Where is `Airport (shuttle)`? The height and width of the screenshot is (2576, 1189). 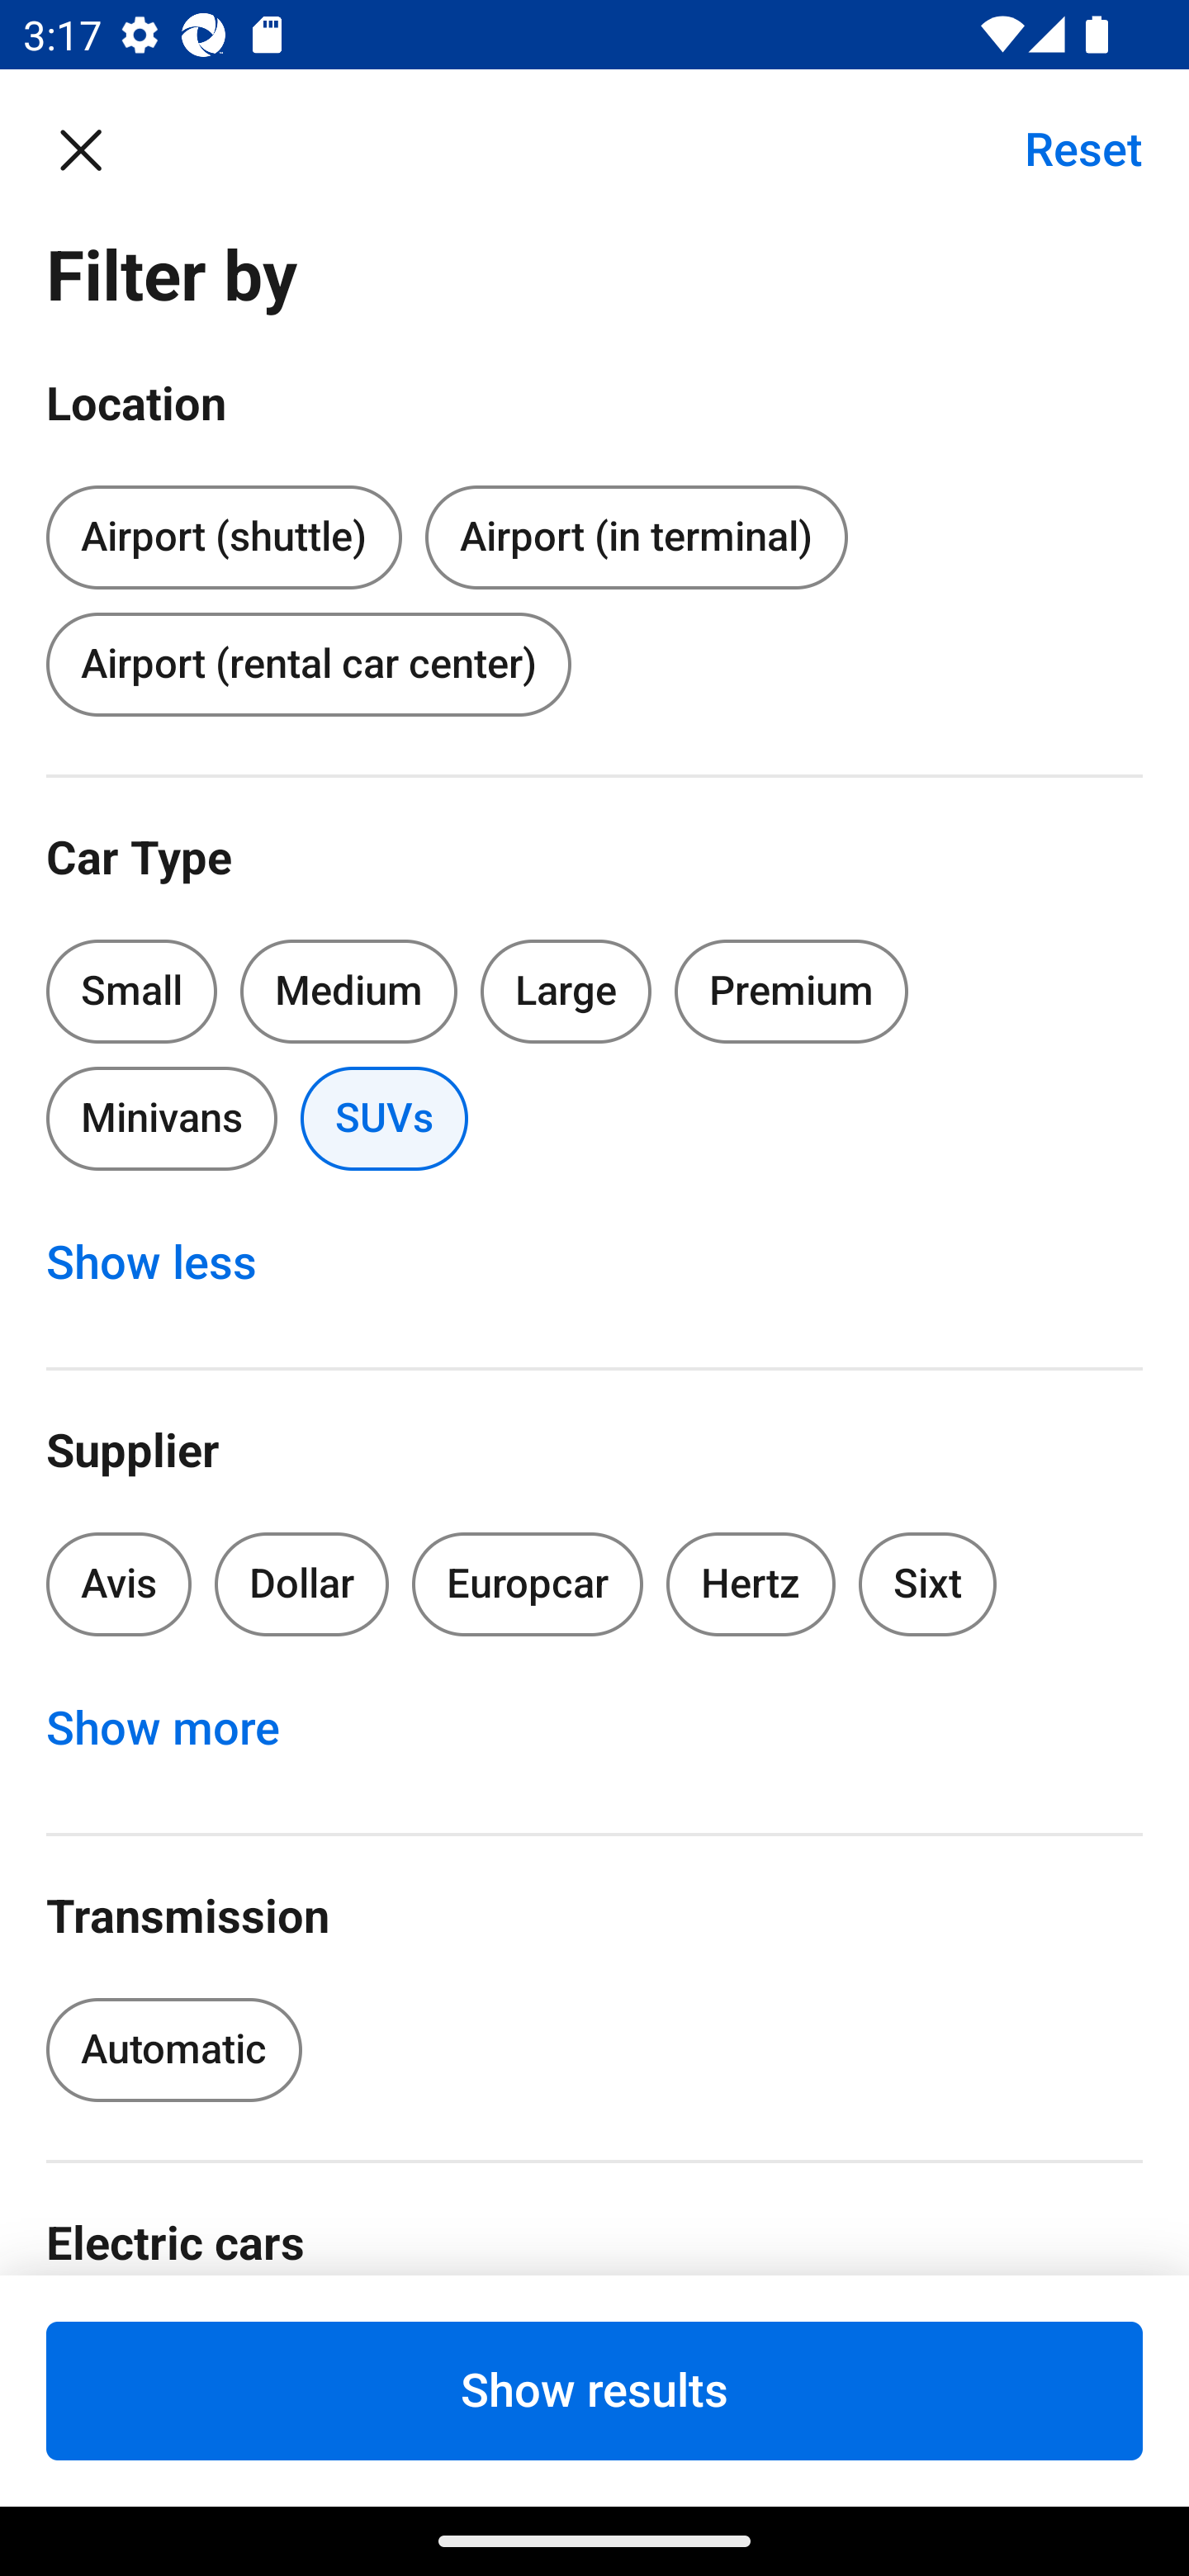 Airport (shuttle) is located at coordinates (223, 532).